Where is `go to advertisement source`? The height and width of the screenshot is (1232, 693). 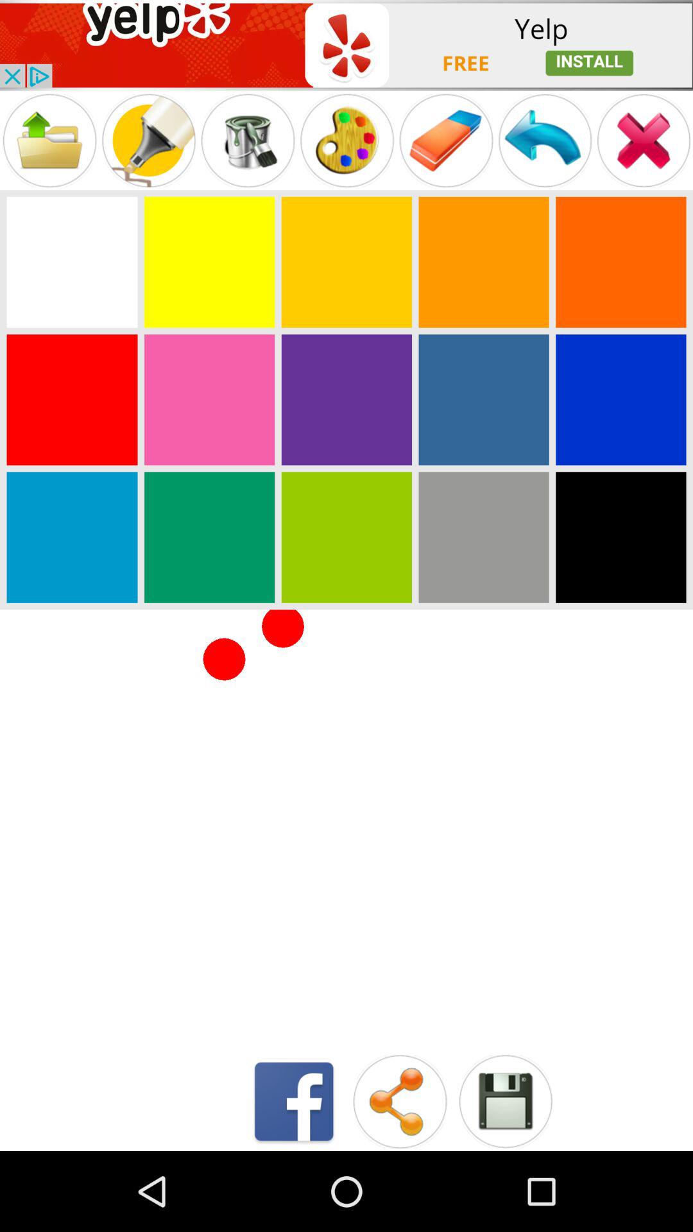
go to advertisement source is located at coordinates (346, 45).